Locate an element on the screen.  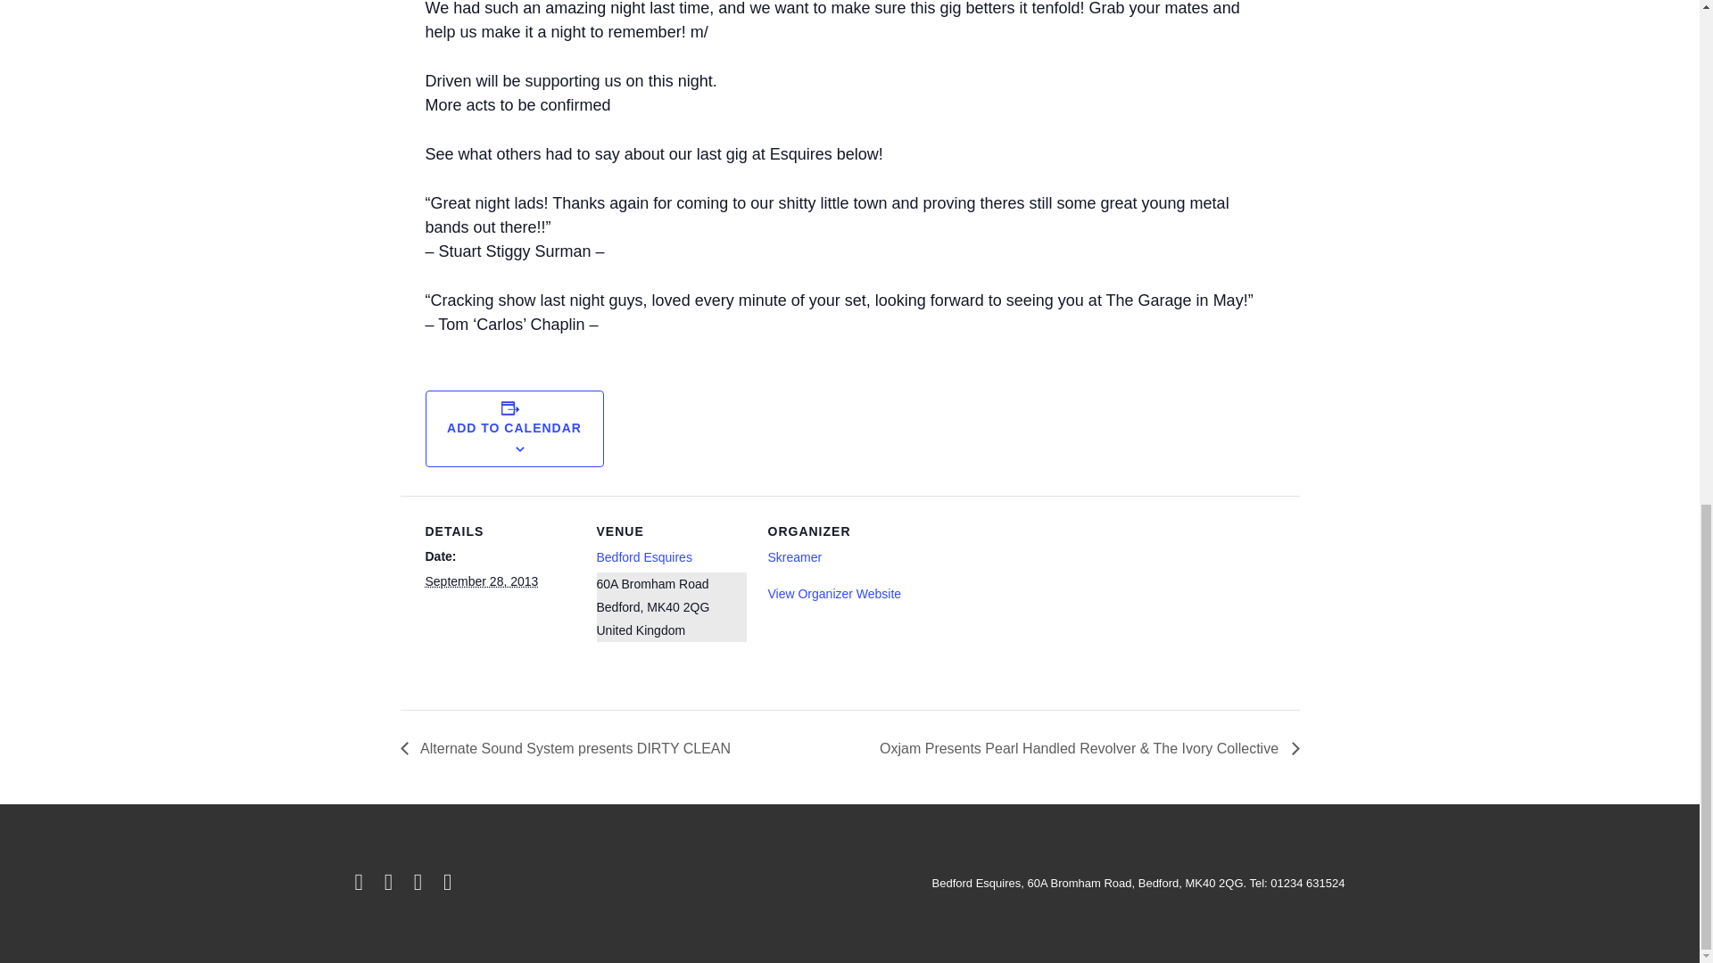
Bedford Esquires is located at coordinates (644, 556).